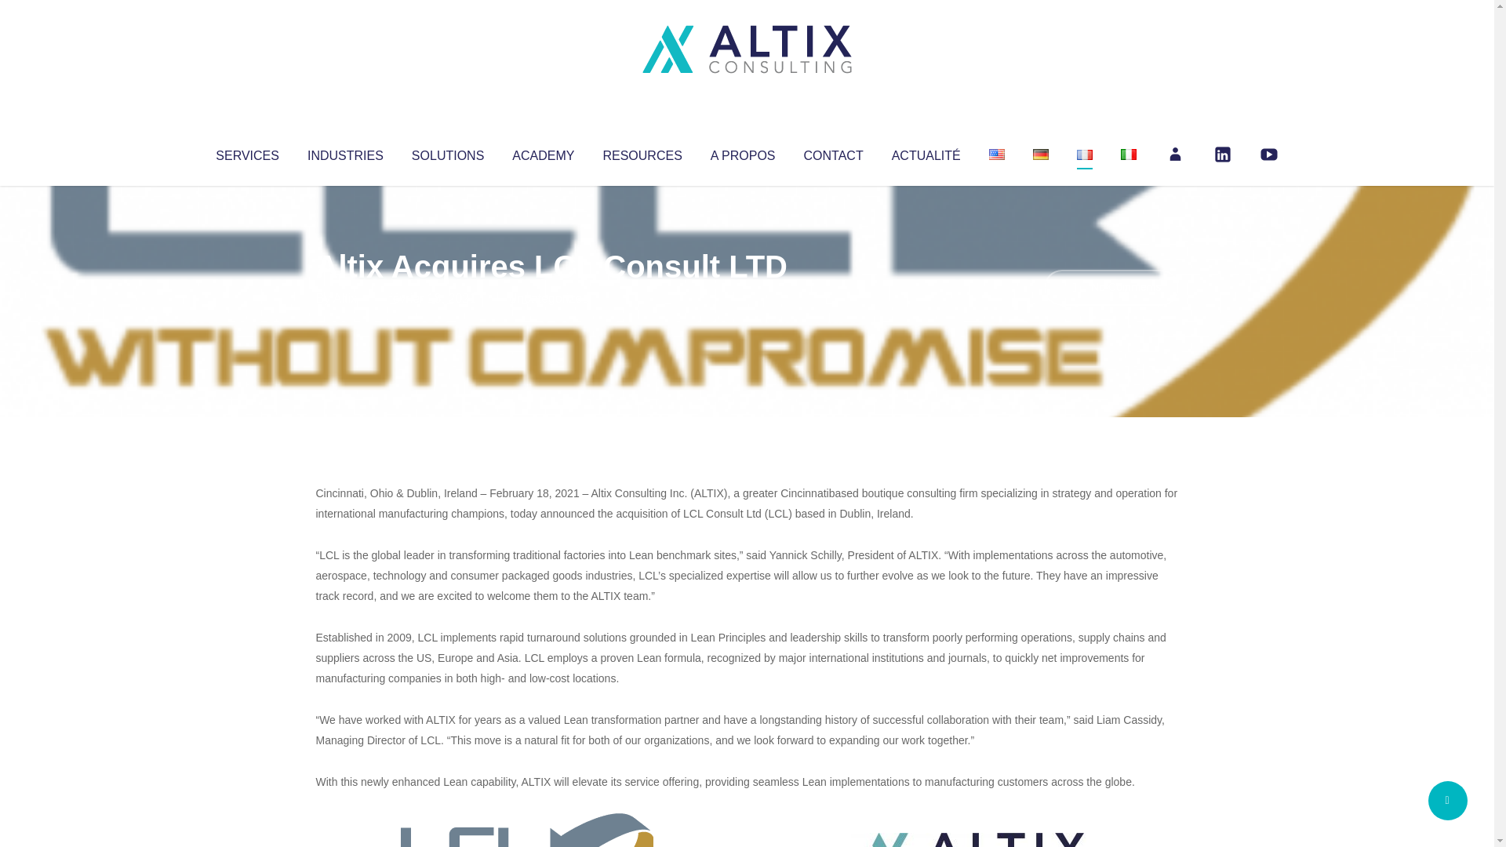 The height and width of the screenshot is (847, 1506). Describe the element at coordinates (743, 152) in the screenshot. I see `A PROPOS` at that location.